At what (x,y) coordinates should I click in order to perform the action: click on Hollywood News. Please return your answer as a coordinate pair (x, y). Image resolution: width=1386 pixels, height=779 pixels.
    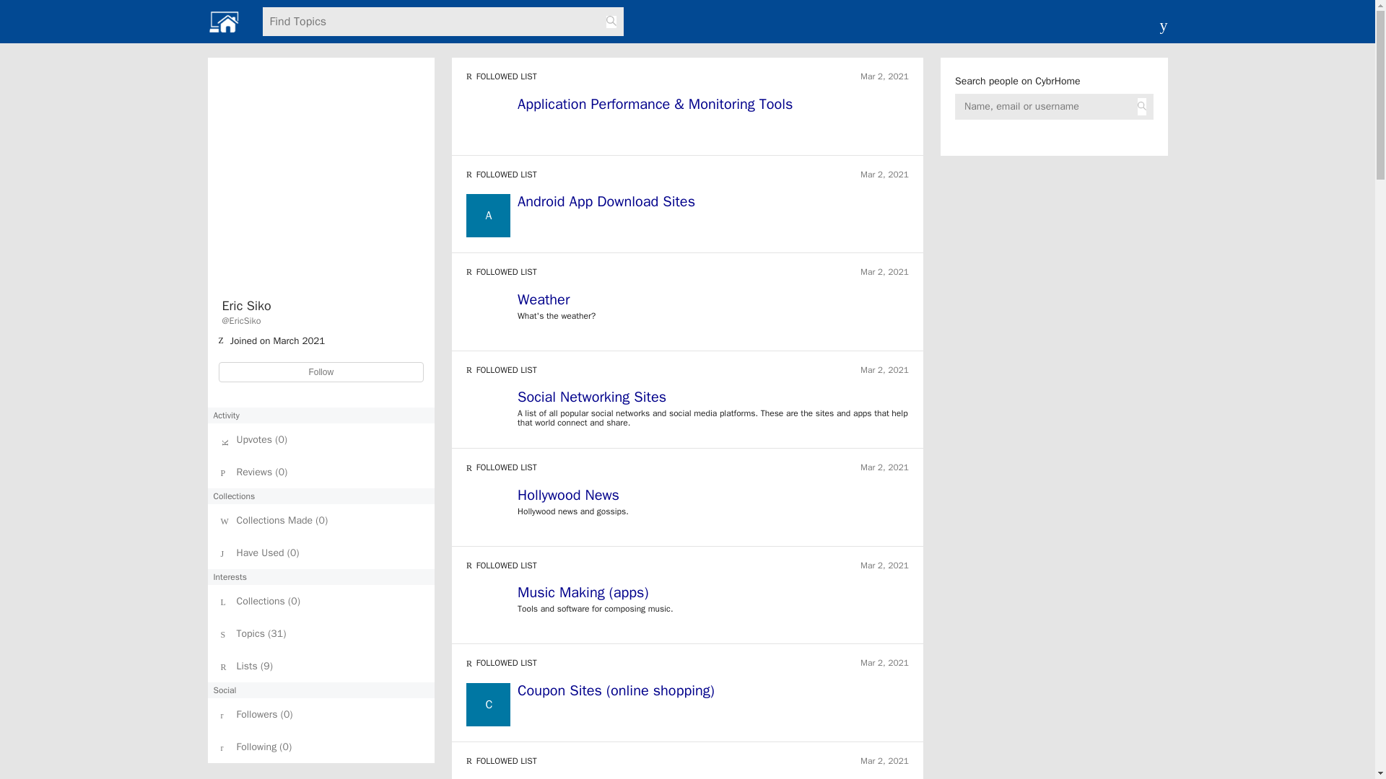
    Looking at the image, I should click on (713, 498).